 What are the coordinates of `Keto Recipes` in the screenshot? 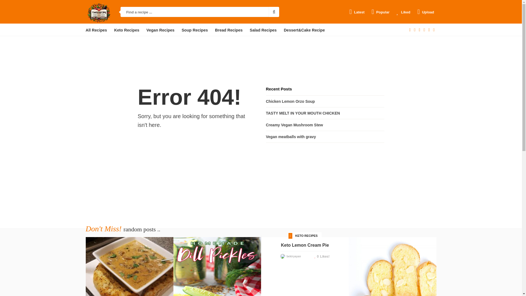 It's located at (127, 30).